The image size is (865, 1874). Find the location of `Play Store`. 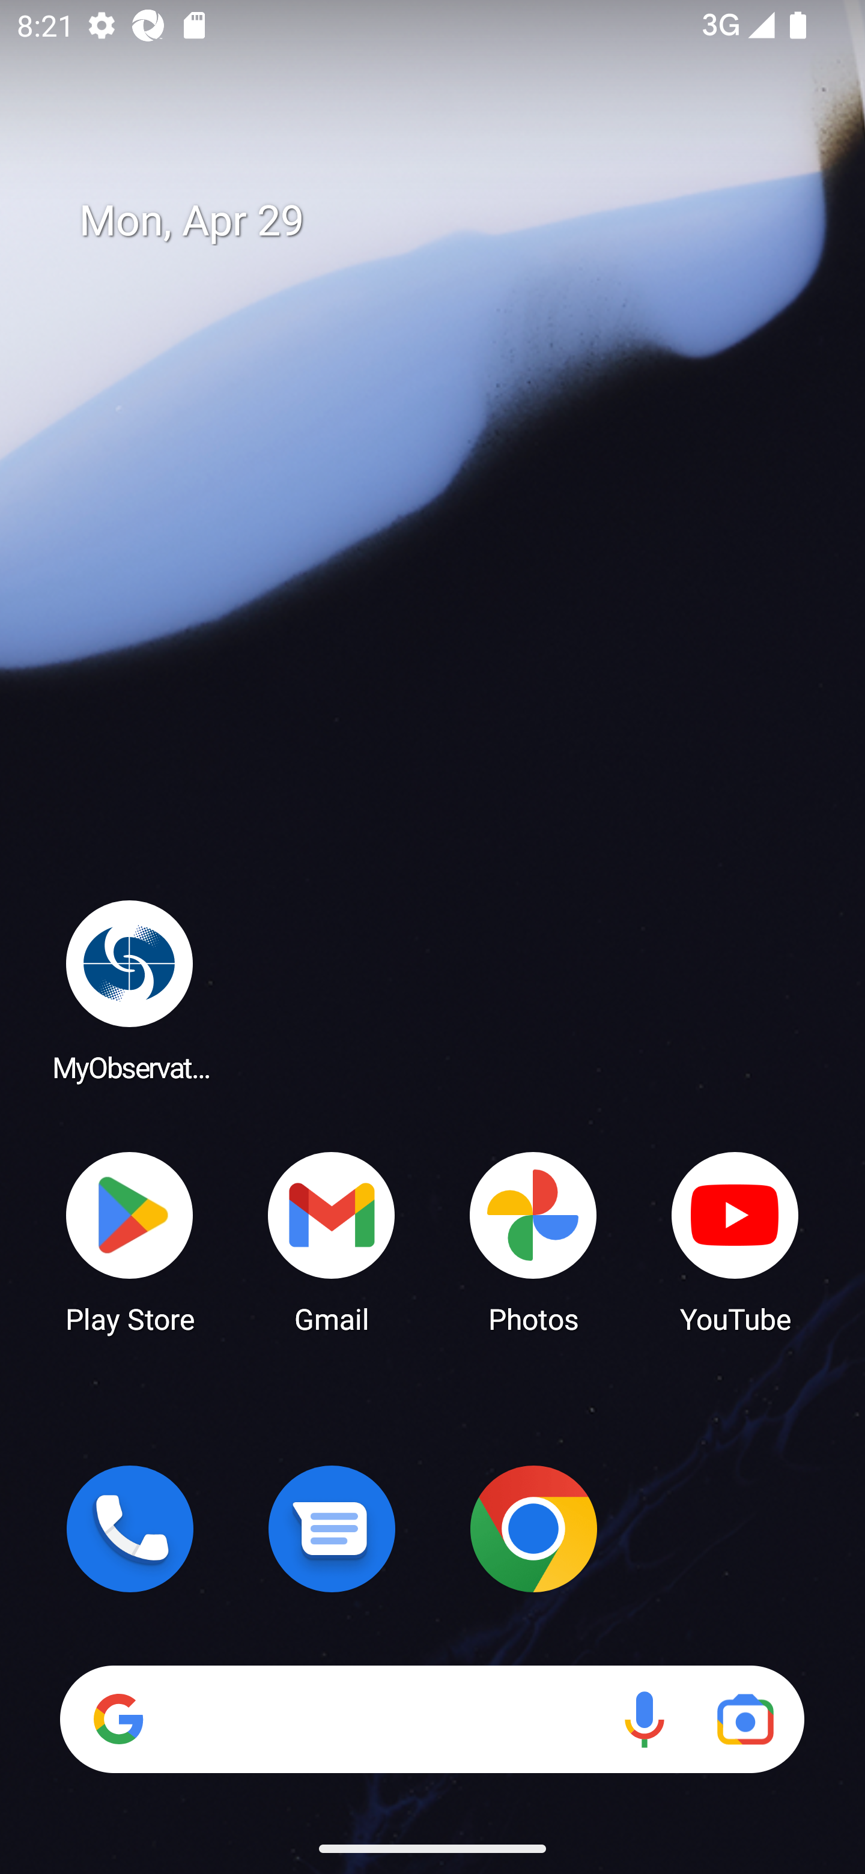

Play Store is located at coordinates (130, 1241).